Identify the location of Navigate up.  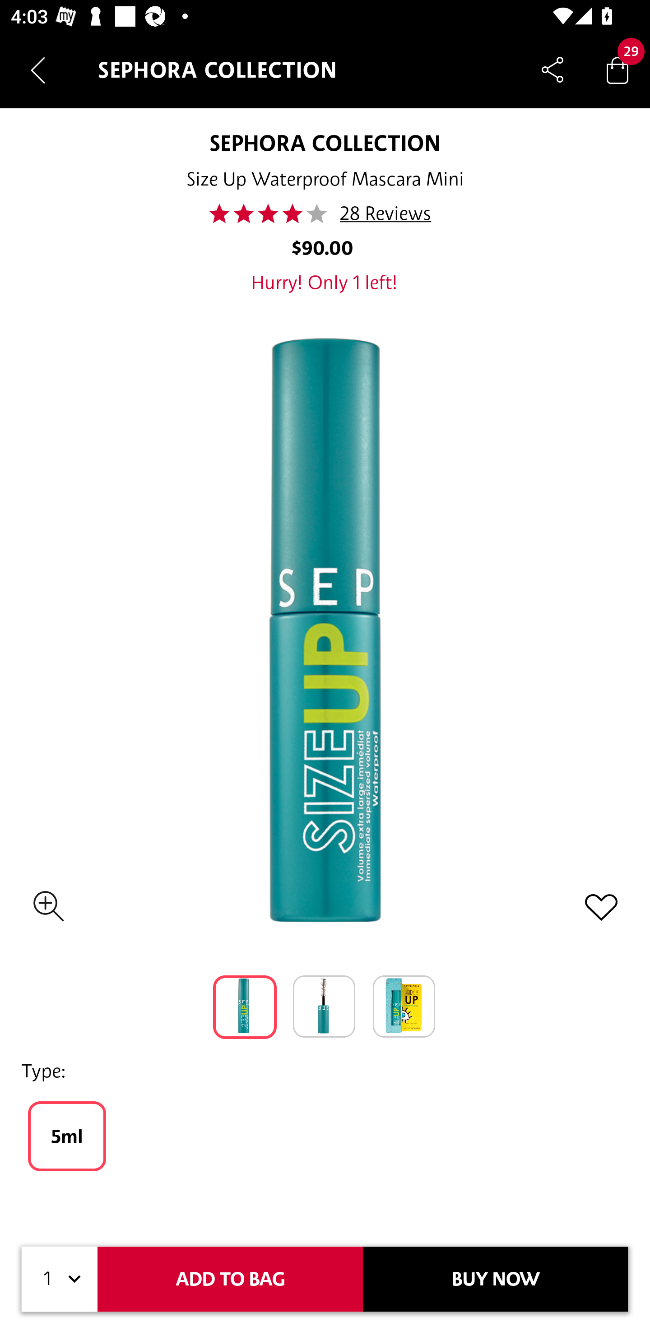
(38, 70).